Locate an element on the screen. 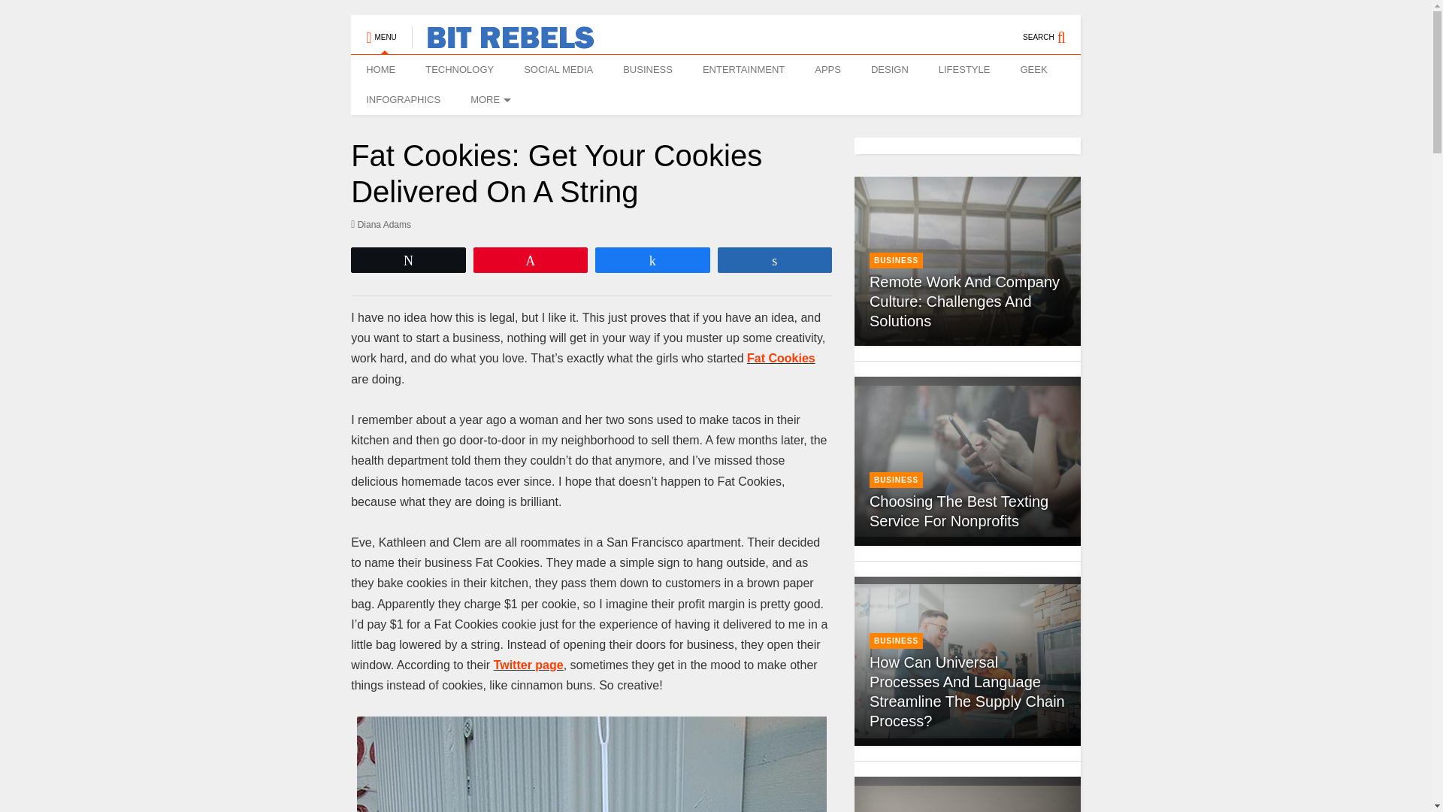 The height and width of the screenshot is (812, 1443). Eat Fat Cookies On Twitter is located at coordinates (528, 665).